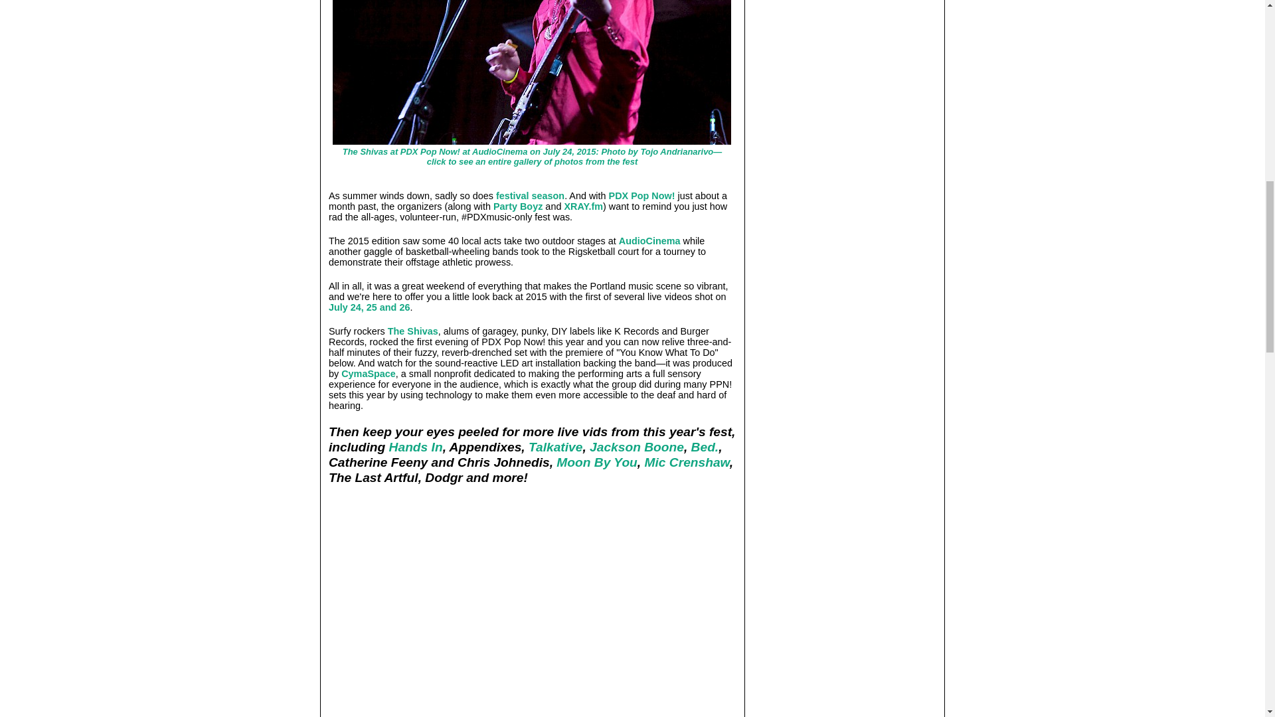 This screenshot has height=717, width=1275. Describe the element at coordinates (583, 206) in the screenshot. I see `XRAY.fm` at that location.